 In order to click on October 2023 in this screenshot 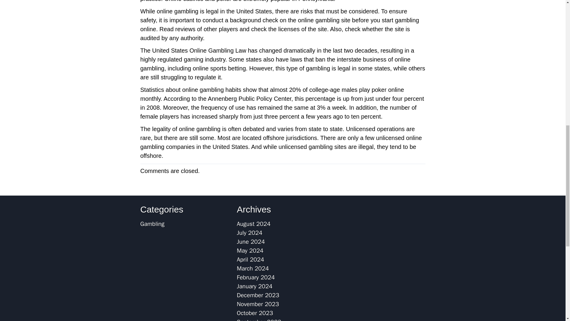, I will do `click(255, 313)`.